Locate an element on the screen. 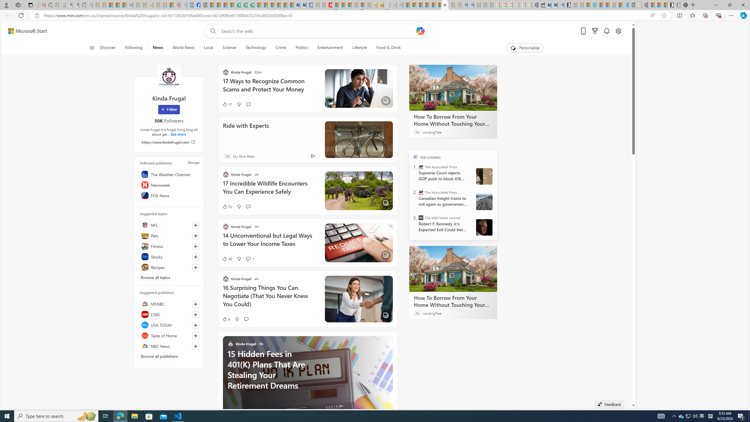 The height and width of the screenshot is (422, 750). Entertainment is located at coordinates (330, 48).